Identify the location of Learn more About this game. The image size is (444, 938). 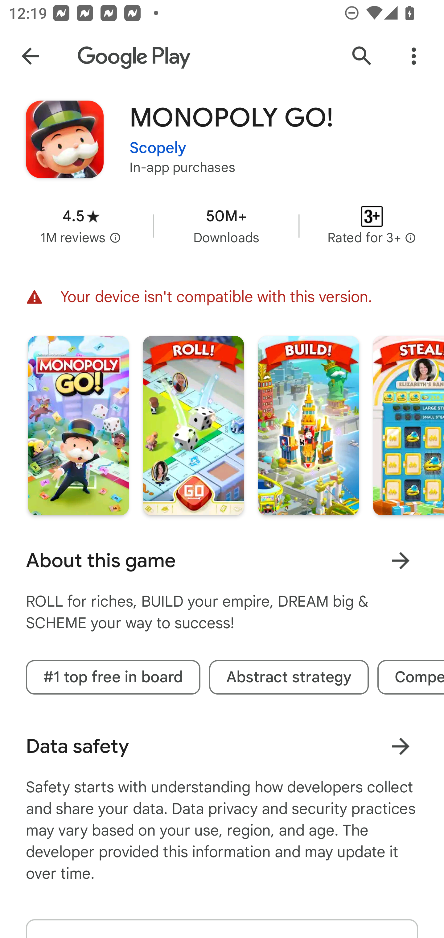
(401, 560).